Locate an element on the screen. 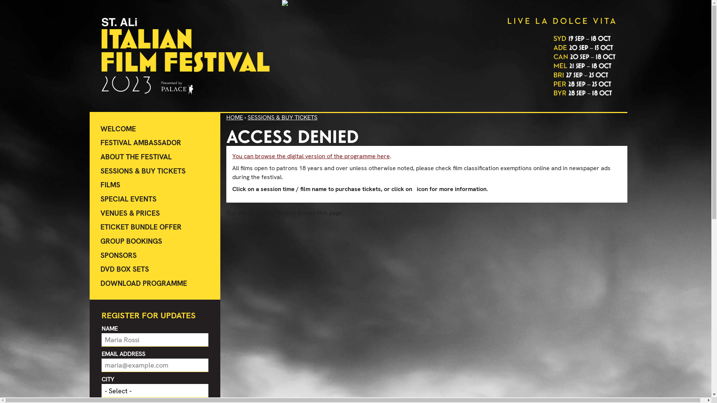  HOME is located at coordinates (235, 117).